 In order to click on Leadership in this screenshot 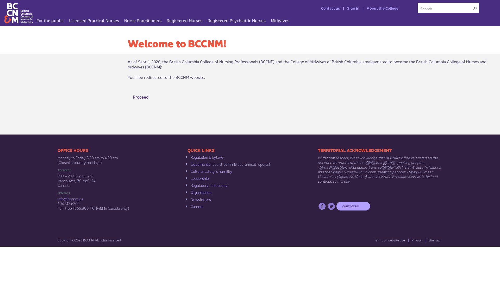, I will do `click(200, 178)`.